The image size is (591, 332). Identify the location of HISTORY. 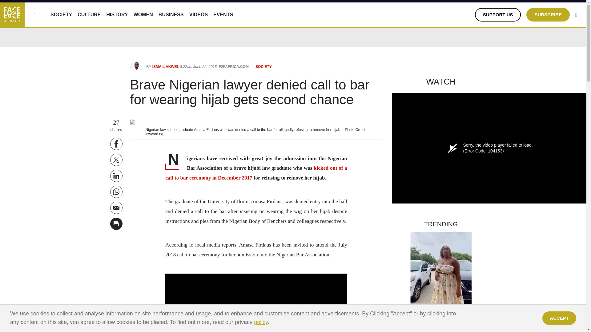
(117, 14).